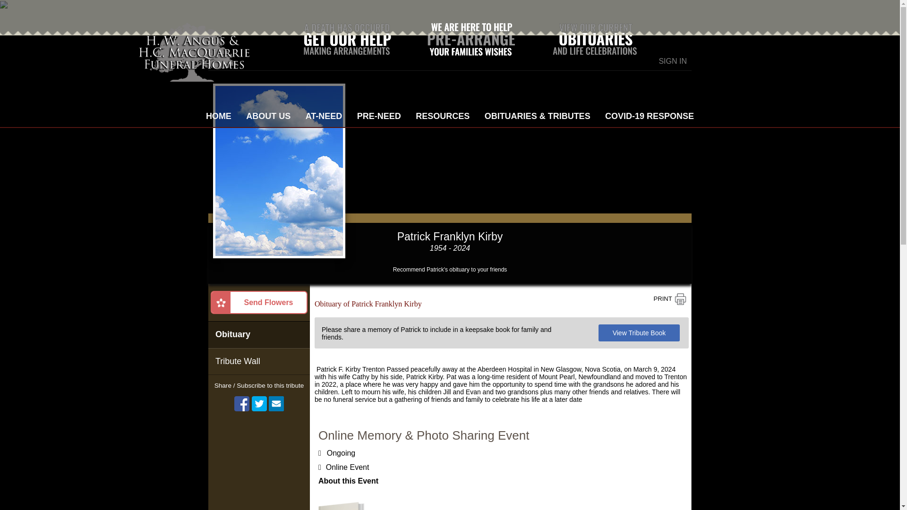 The image size is (907, 510). I want to click on RESOURCES, so click(442, 112).